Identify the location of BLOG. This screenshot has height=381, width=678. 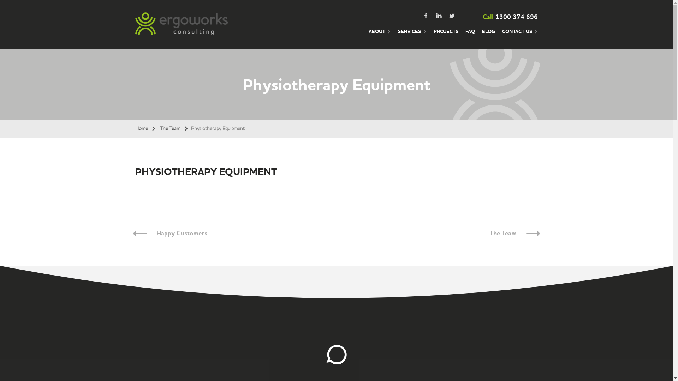
(488, 35).